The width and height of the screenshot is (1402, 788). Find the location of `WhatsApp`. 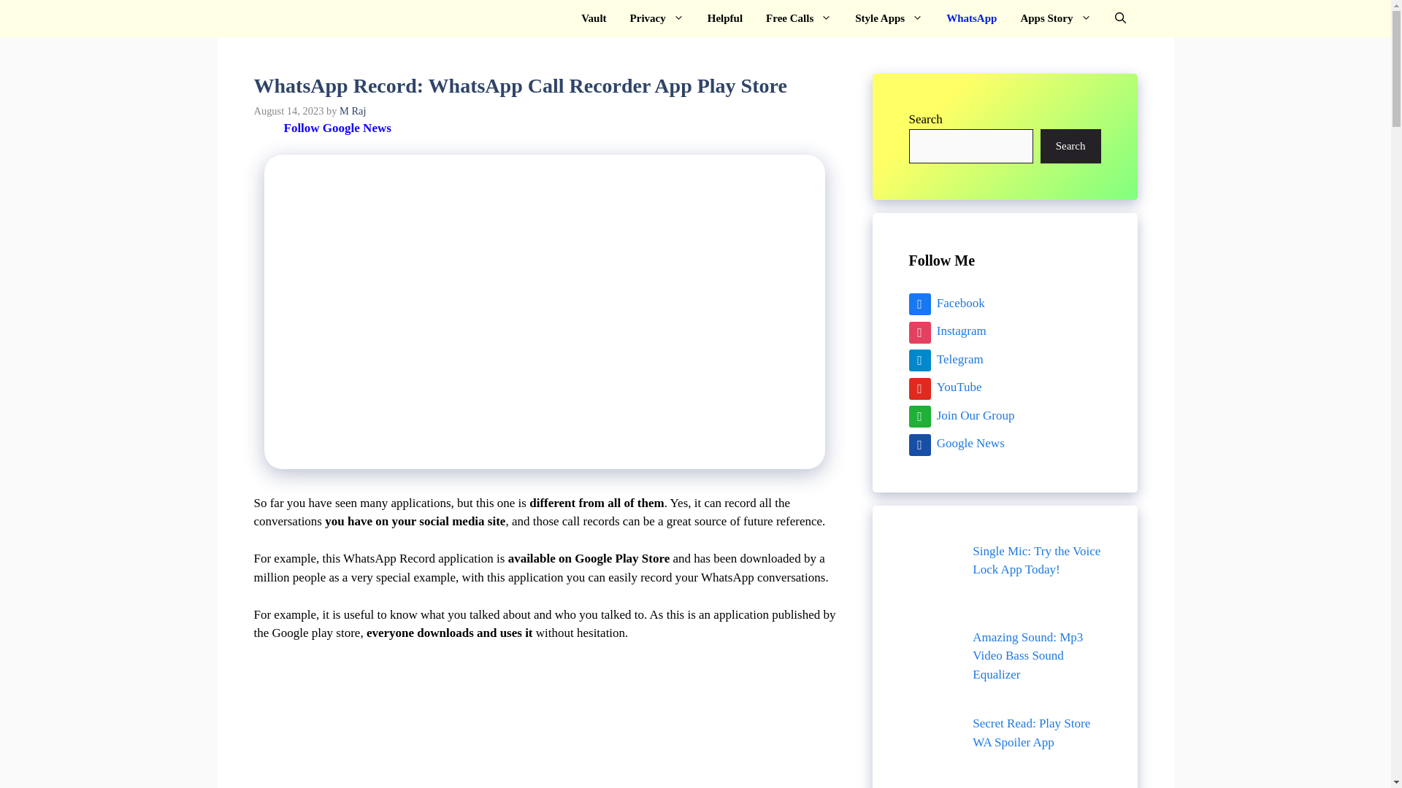

WhatsApp is located at coordinates (971, 18).